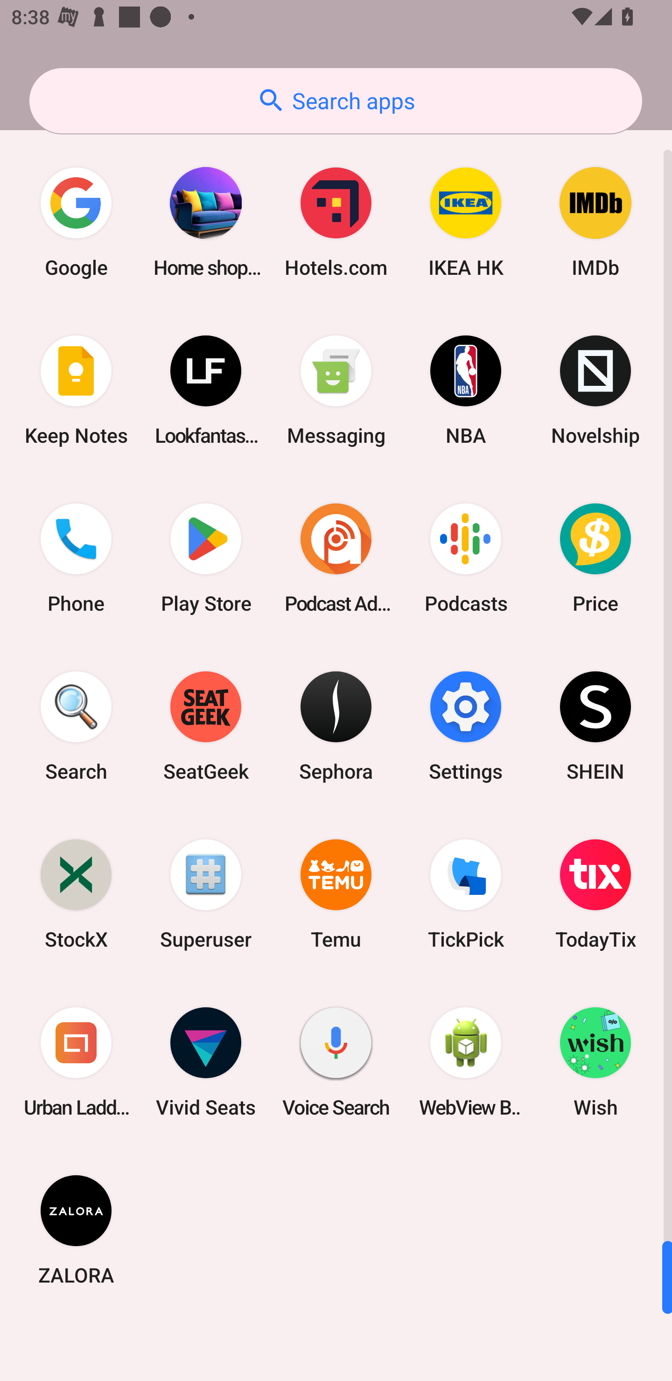  Describe the element at coordinates (595, 725) in the screenshot. I see `SHEIN` at that location.